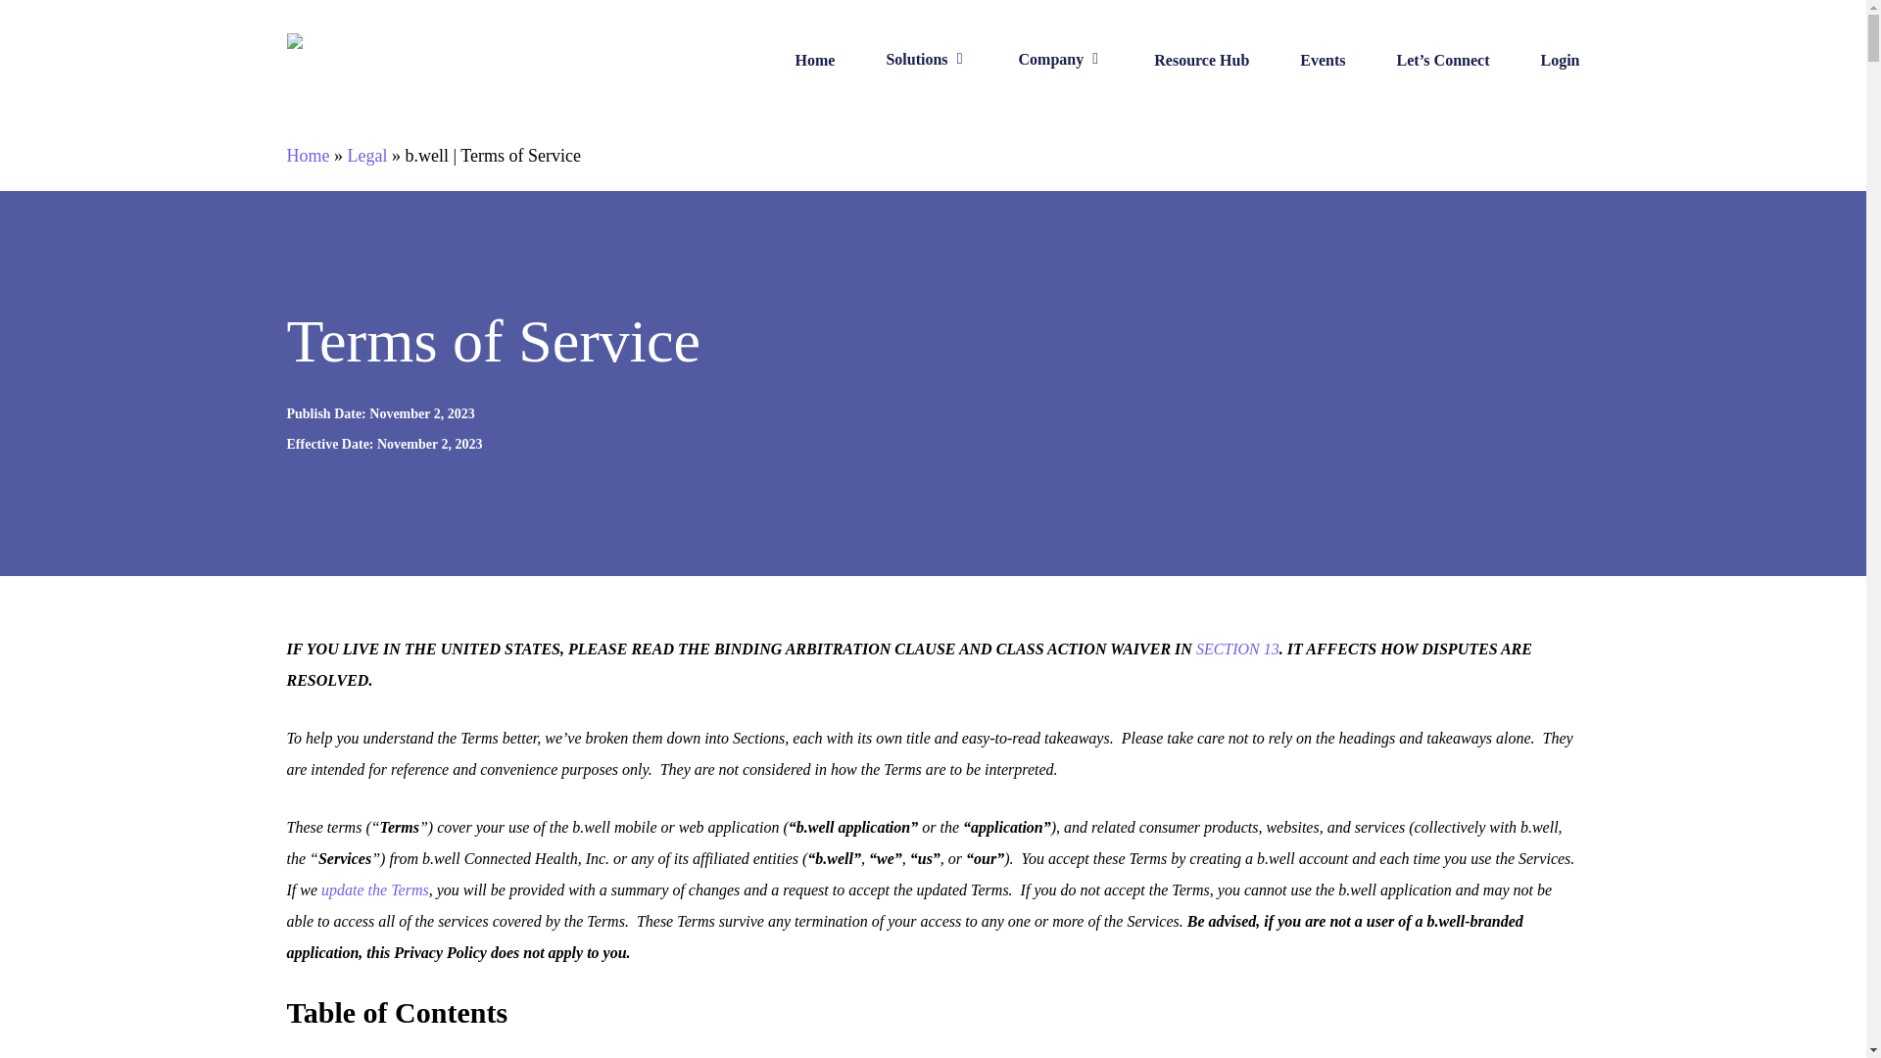 This screenshot has width=1881, height=1058. What do you see at coordinates (1062, 60) in the screenshot?
I see `Company` at bounding box center [1062, 60].